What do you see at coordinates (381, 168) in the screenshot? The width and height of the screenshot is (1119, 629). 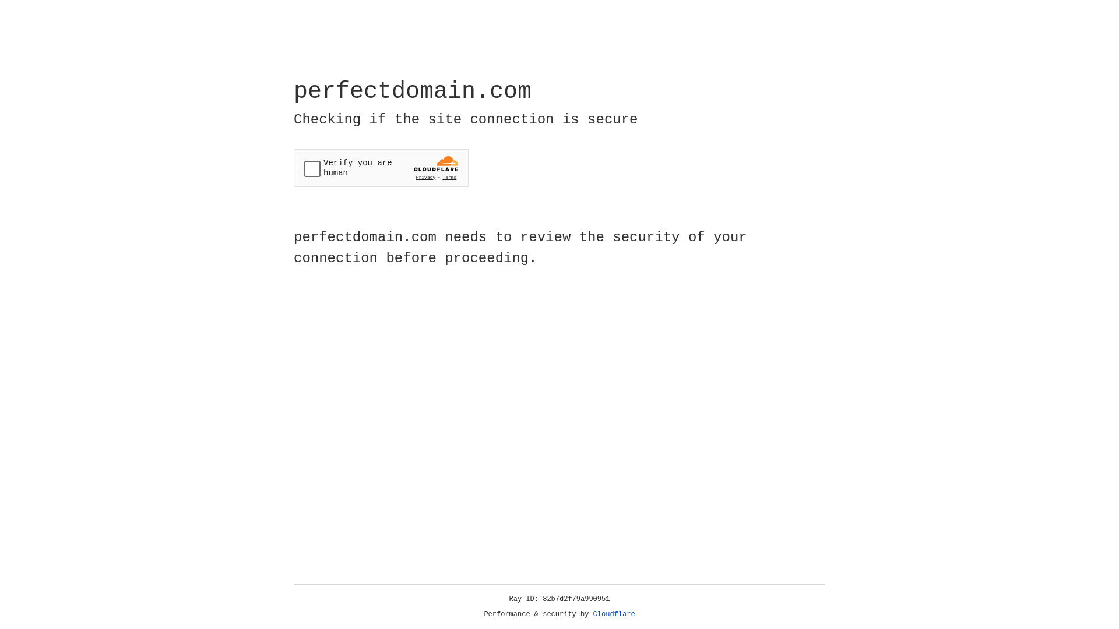 I see `Widget containing a Cloudflare security challenge` at bounding box center [381, 168].